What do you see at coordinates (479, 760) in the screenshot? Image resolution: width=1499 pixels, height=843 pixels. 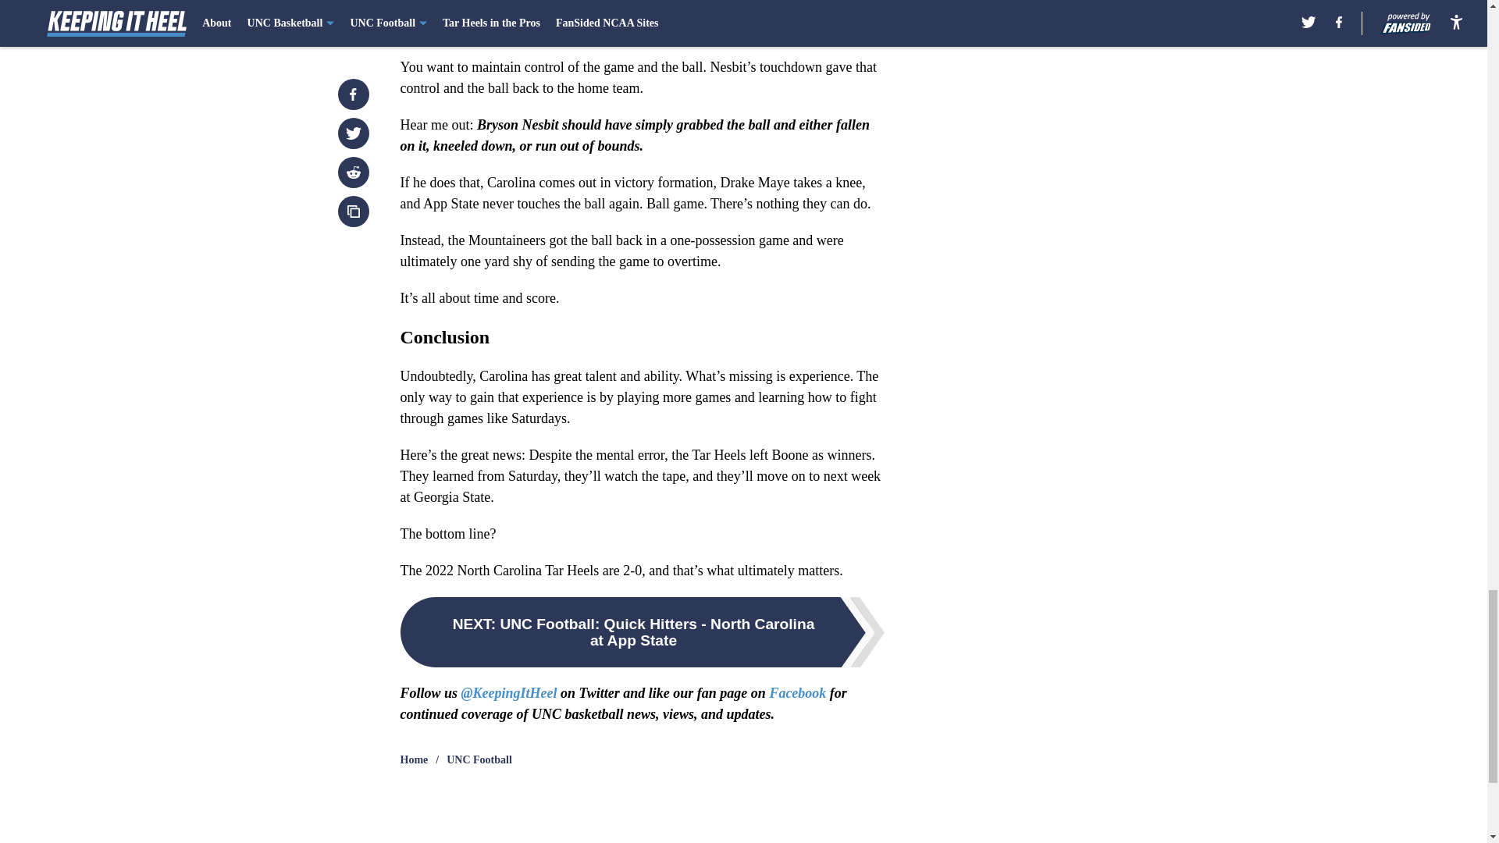 I see `UNC Football` at bounding box center [479, 760].